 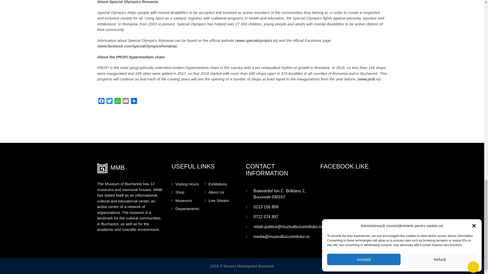 What do you see at coordinates (126, 101) in the screenshot?
I see `Email` at bounding box center [126, 101].